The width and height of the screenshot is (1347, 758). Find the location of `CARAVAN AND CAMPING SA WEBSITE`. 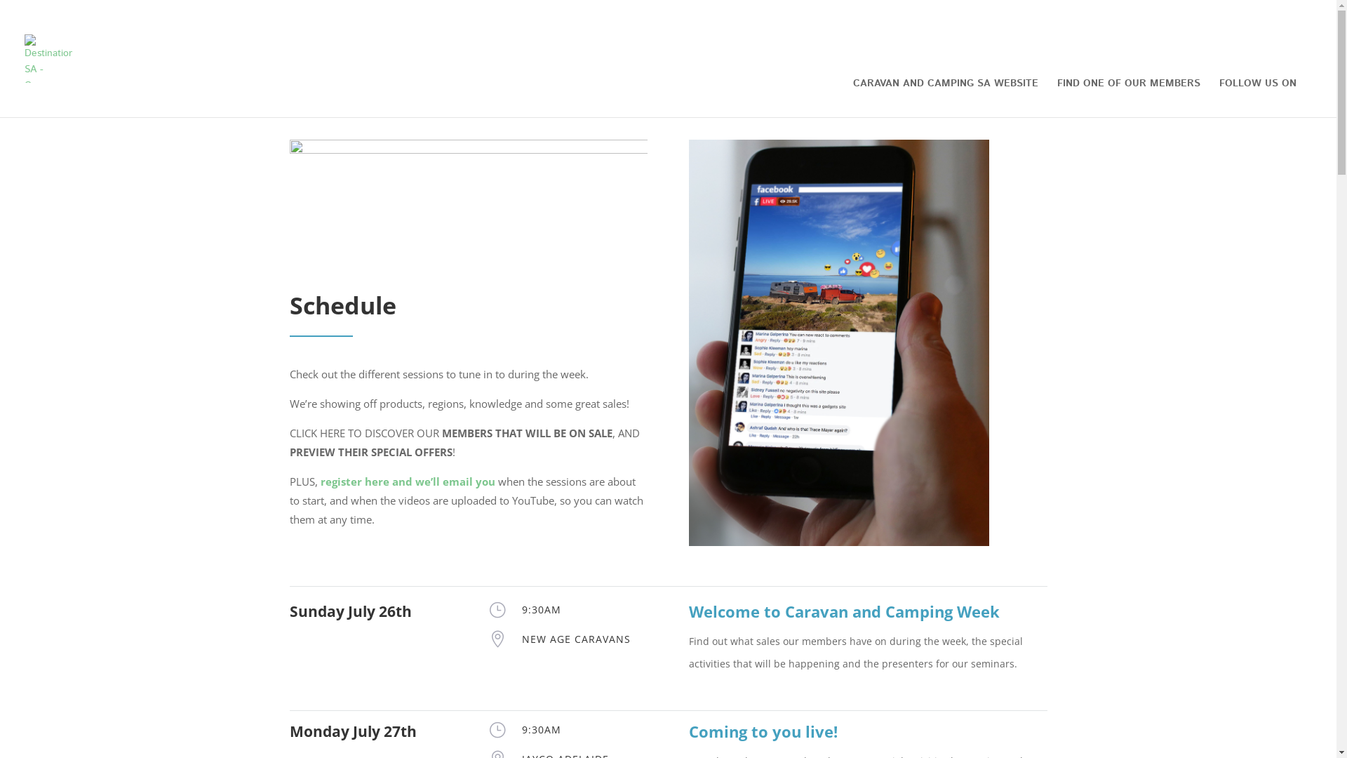

CARAVAN AND CAMPING SA WEBSITE is located at coordinates (946, 98).